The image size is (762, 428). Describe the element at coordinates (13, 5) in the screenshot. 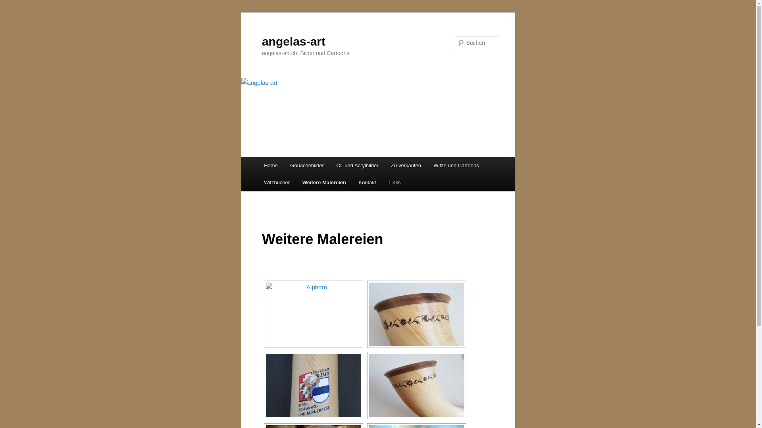

I see `Suchen` at that location.